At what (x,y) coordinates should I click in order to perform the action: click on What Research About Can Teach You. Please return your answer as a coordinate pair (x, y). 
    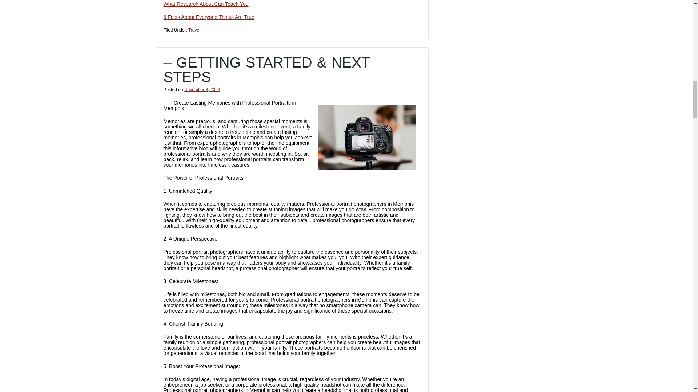
    Looking at the image, I should click on (206, 4).